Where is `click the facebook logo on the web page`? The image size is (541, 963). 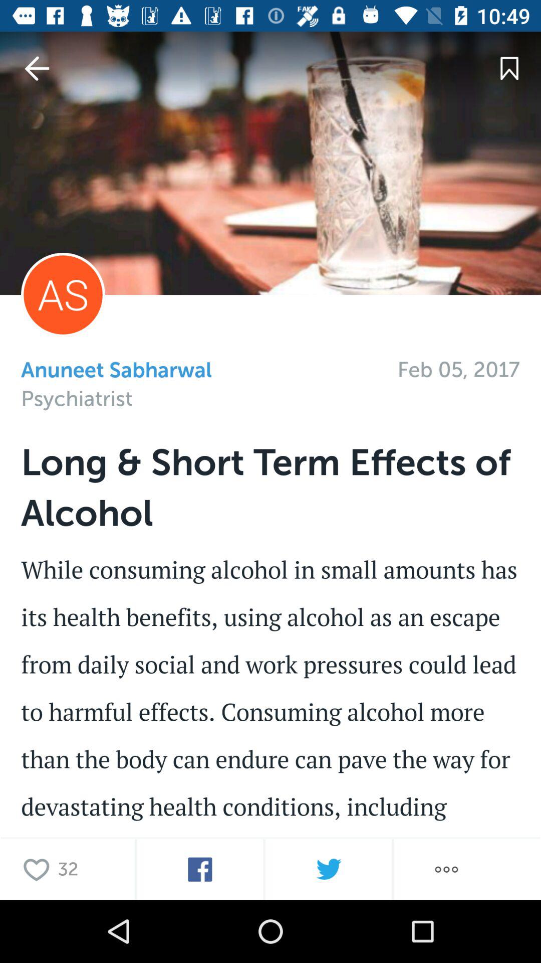 click the facebook logo on the web page is located at coordinates (200, 869).